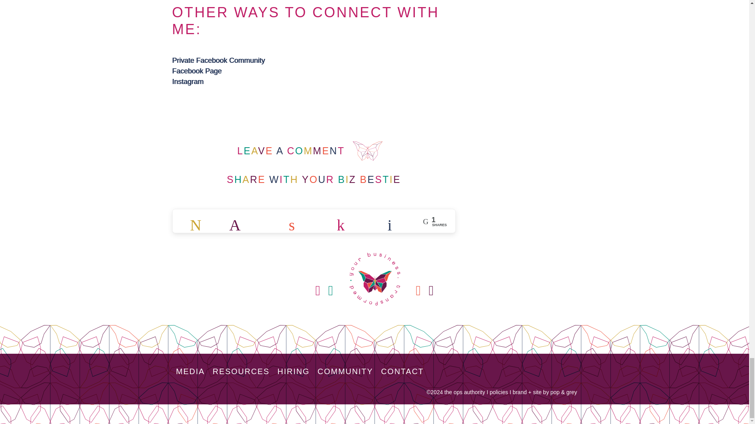  Describe the element at coordinates (218, 60) in the screenshot. I see `Private Facebook Community` at that location.